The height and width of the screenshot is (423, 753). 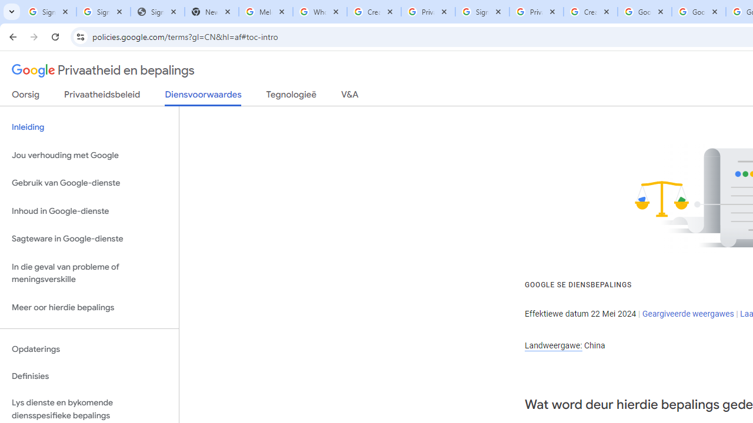 I want to click on Highlight Merge Fields, so click(x=391, y=95).